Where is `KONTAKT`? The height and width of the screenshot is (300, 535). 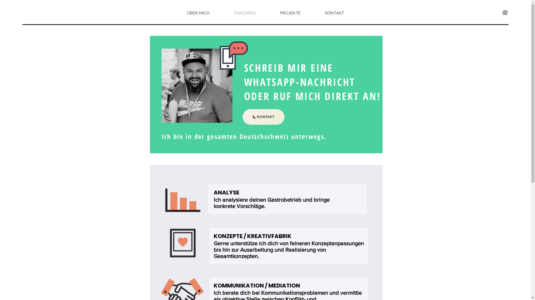 KONTAKT is located at coordinates (263, 117).